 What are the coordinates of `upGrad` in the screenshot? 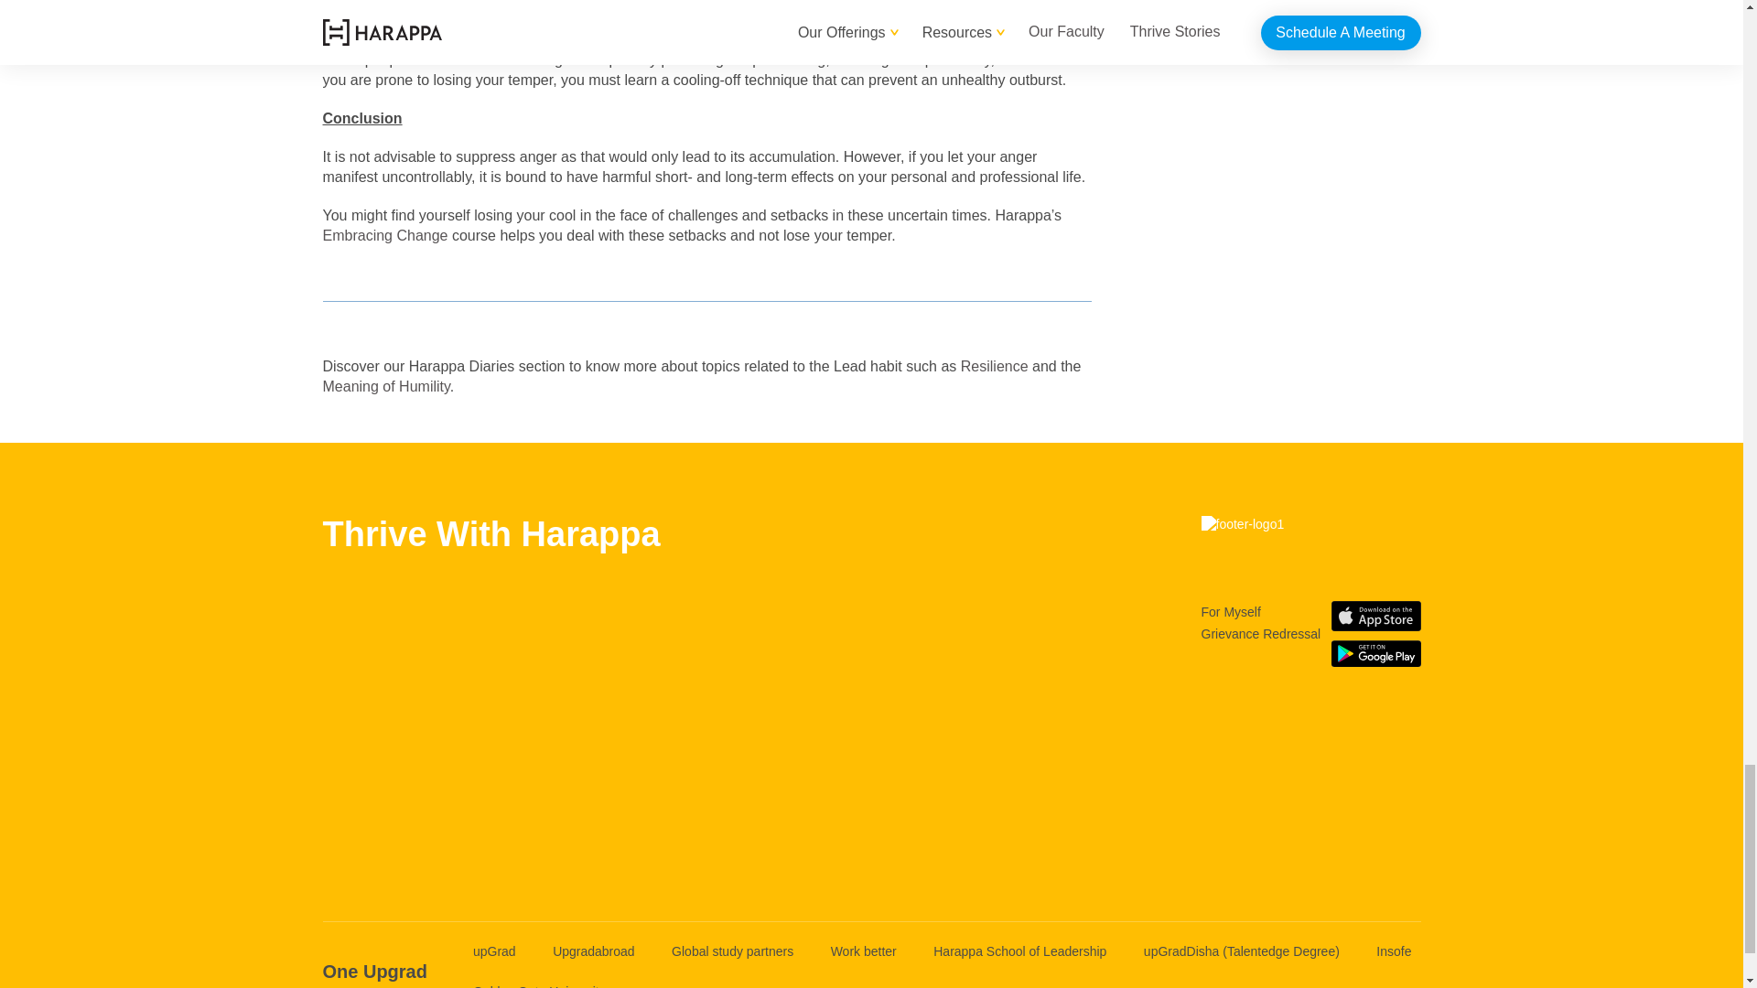 It's located at (494, 951).